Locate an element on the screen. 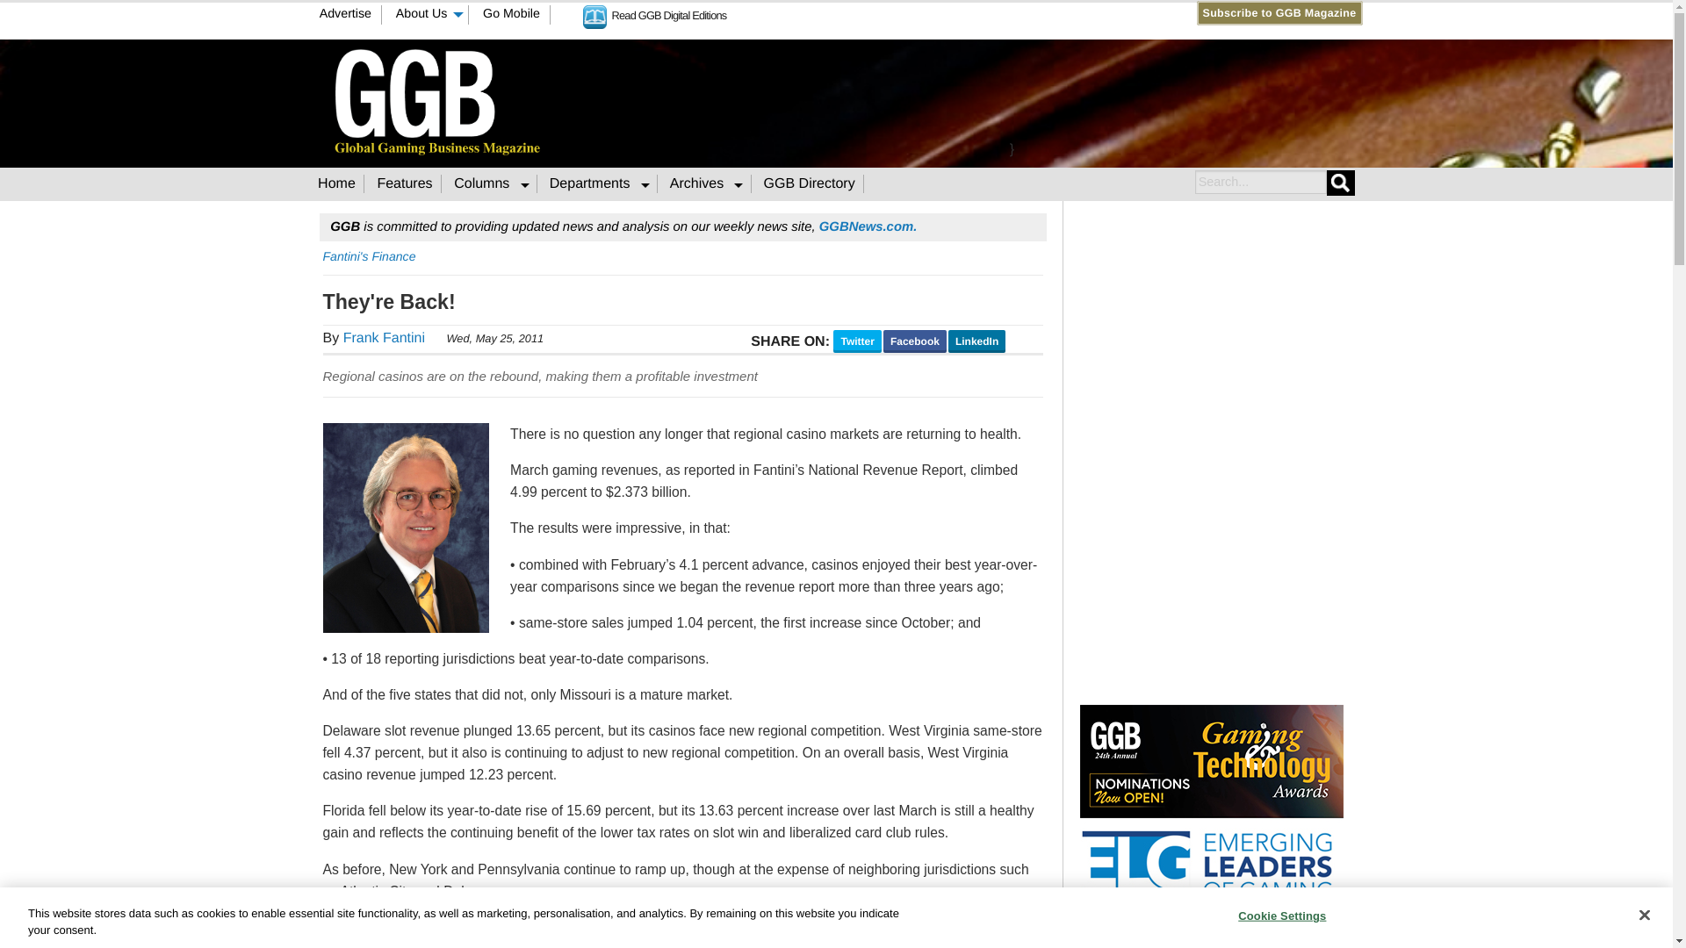 This screenshot has height=948, width=1686. LinkedIn is located at coordinates (904, 12).